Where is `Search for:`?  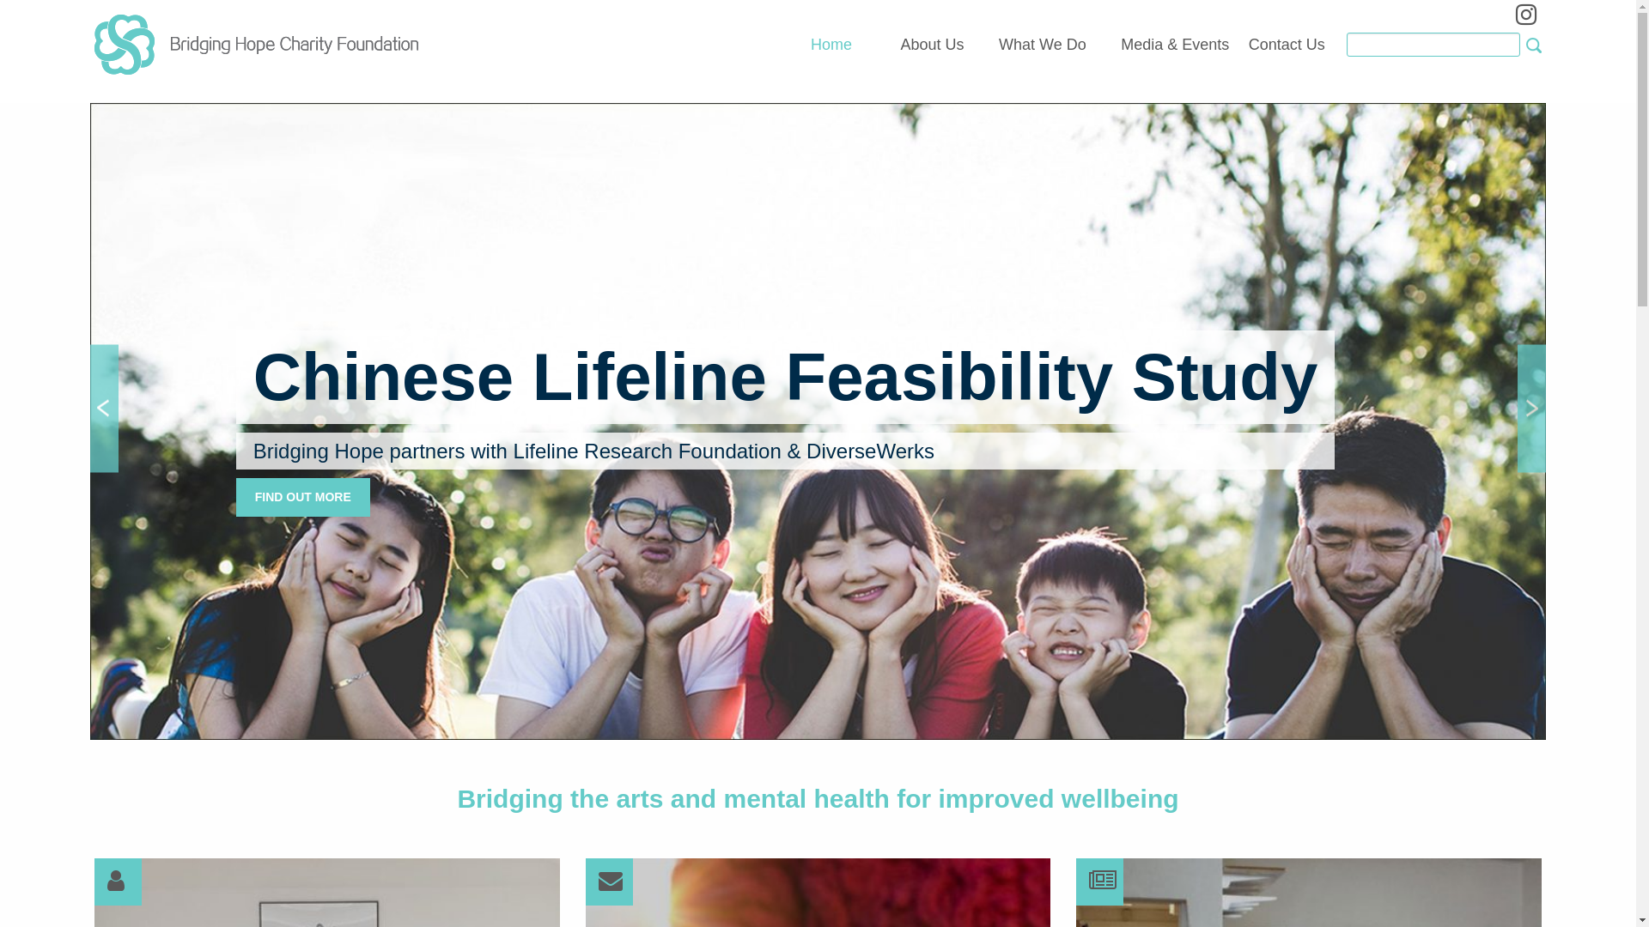
Search for: is located at coordinates (1433, 45).